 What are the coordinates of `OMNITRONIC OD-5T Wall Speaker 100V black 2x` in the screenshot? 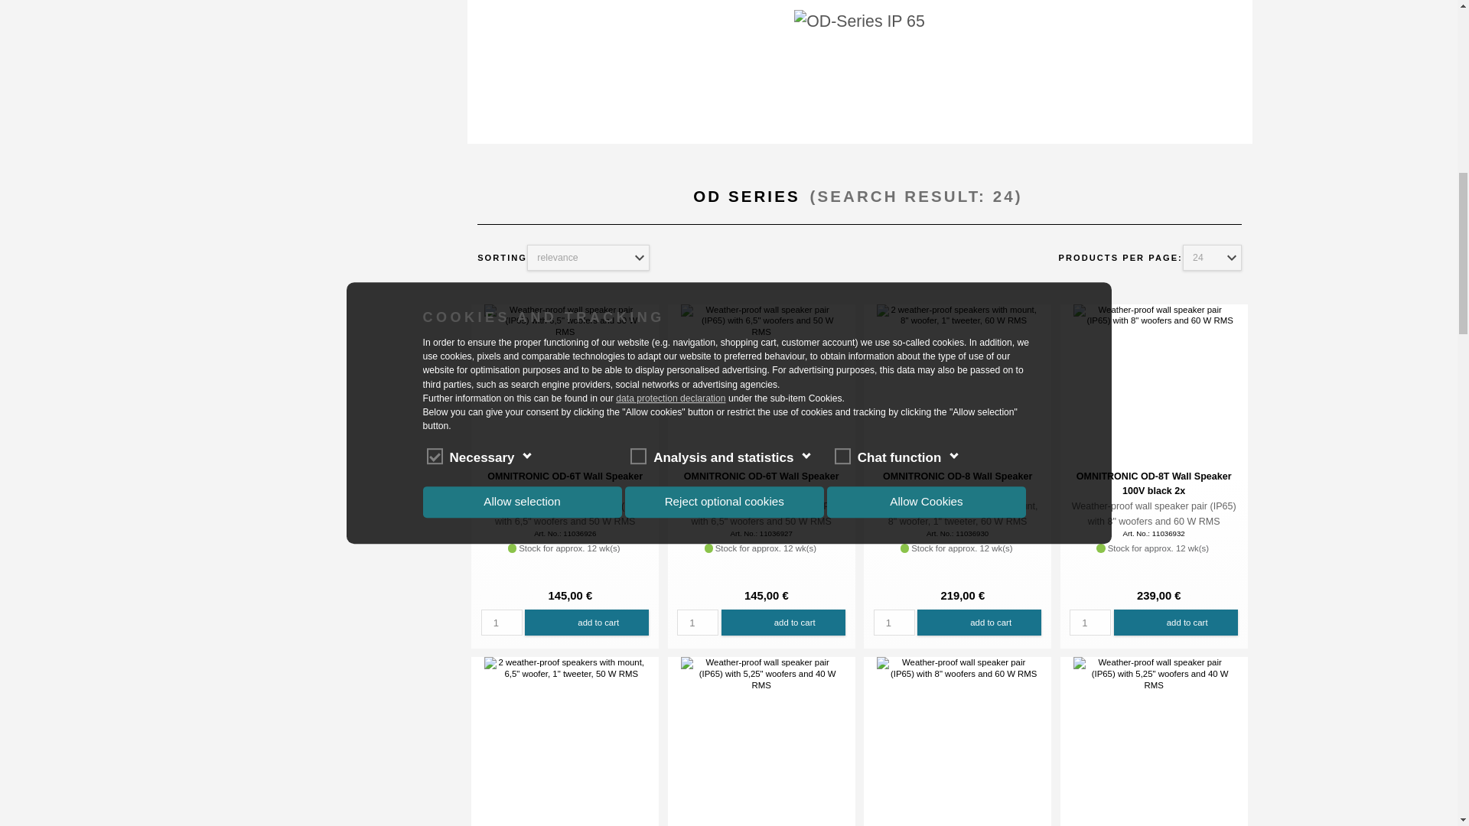 It's located at (761, 673).